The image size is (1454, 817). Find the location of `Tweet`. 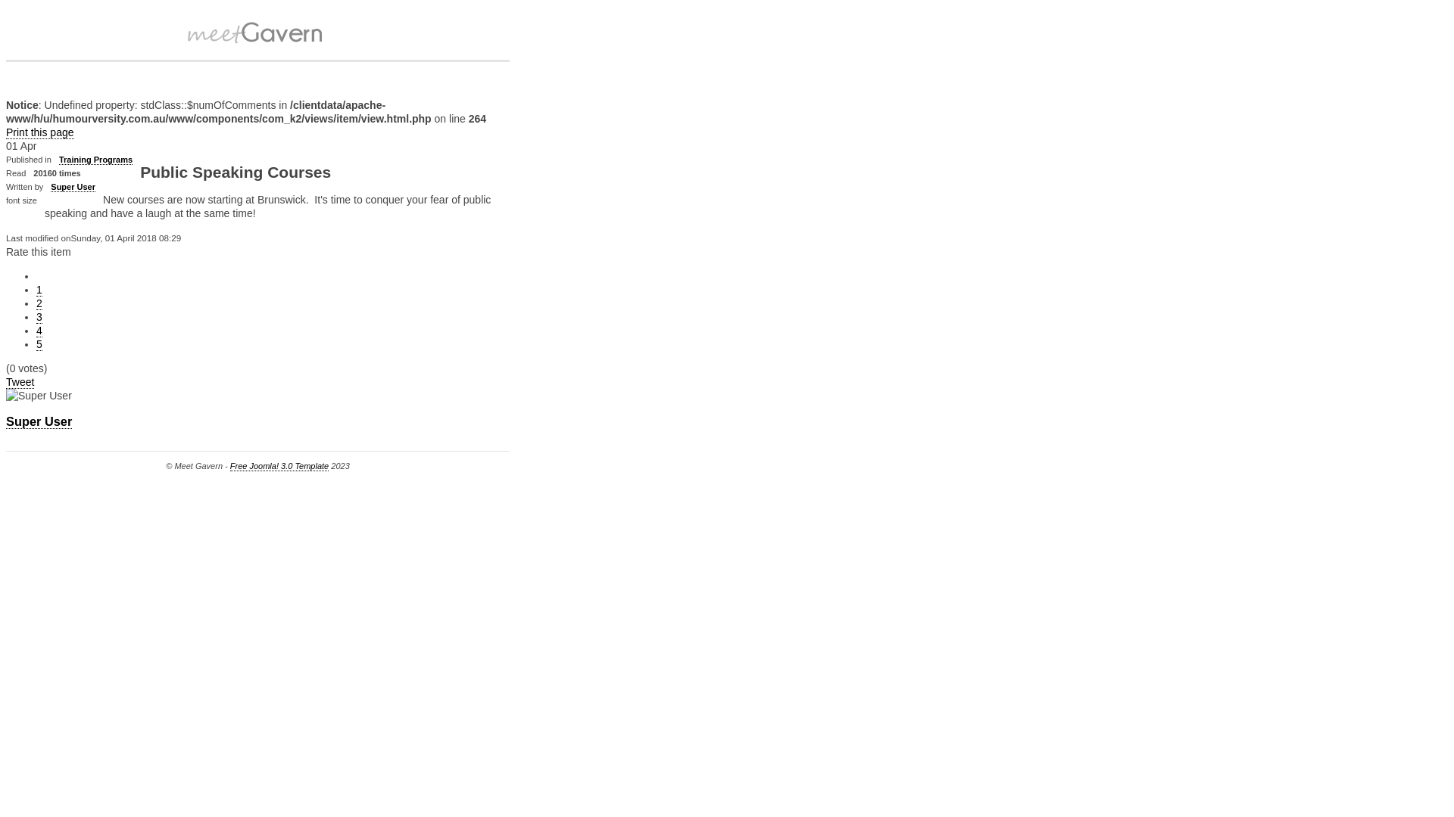

Tweet is located at coordinates (20, 383).